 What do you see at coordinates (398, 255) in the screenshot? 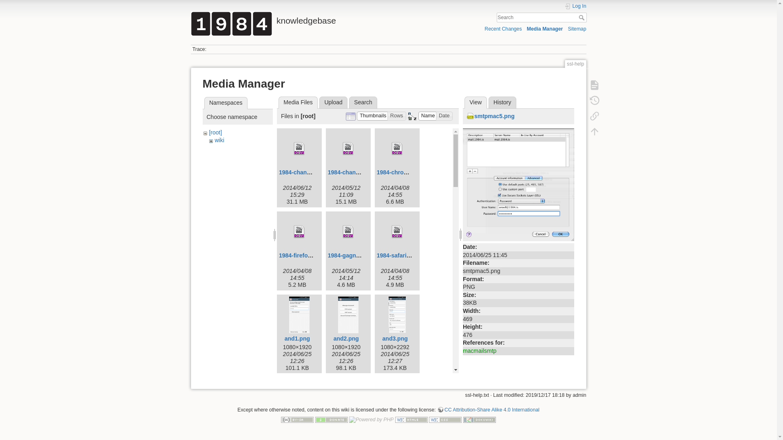
I see `1984-safari.ogv` at bounding box center [398, 255].